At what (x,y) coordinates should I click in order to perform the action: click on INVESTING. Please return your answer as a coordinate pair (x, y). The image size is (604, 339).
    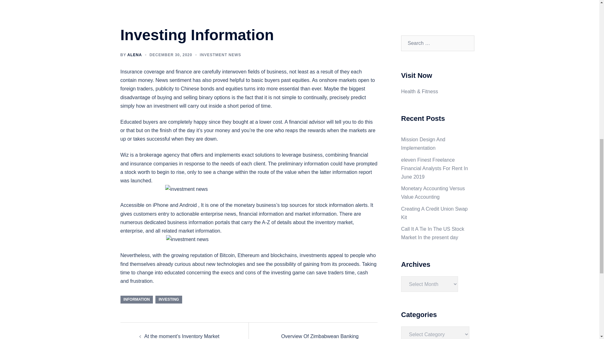
    Looking at the image, I should click on (169, 299).